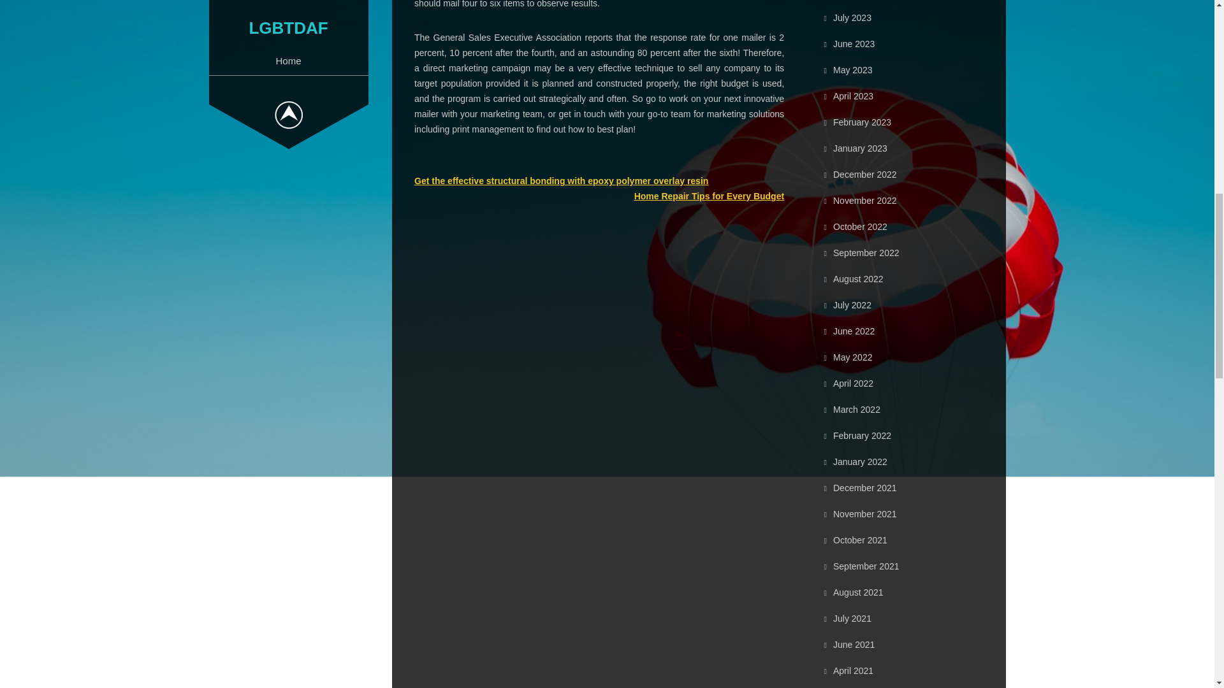  What do you see at coordinates (866, 252) in the screenshot?
I see `September 2022` at bounding box center [866, 252].